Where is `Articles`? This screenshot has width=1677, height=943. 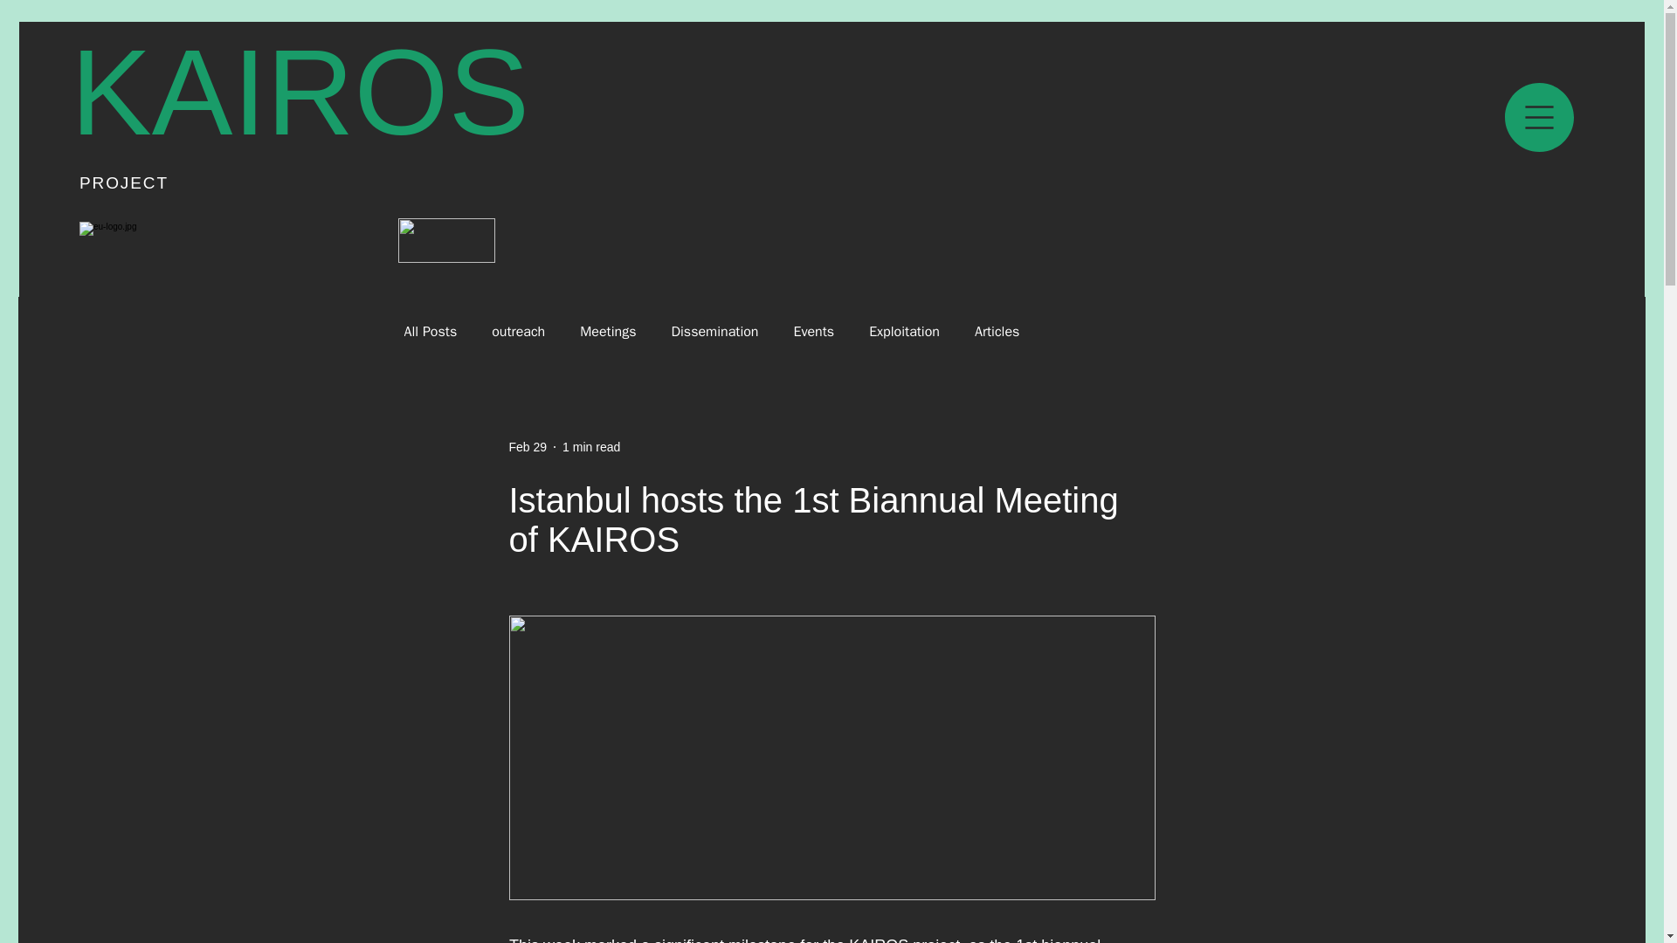
Articles is located at coordinates (997, 332).